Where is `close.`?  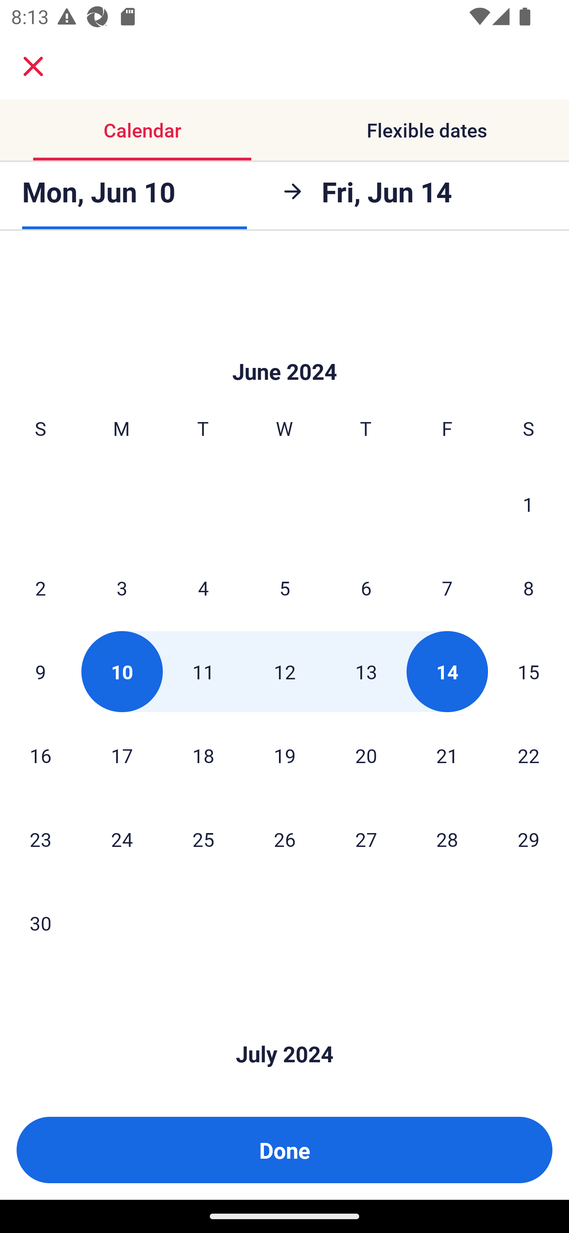 close. is located at coordinates (33, 66).